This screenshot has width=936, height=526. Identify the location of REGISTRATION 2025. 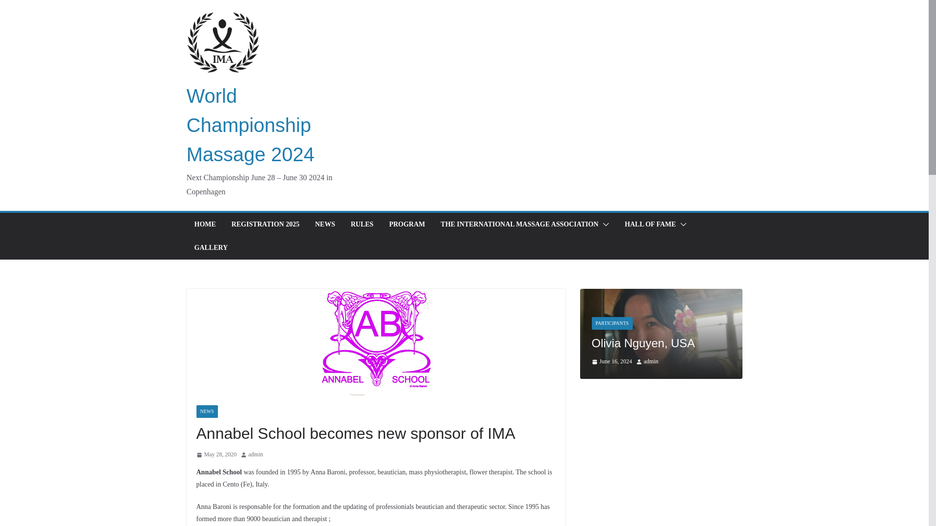
(265, 225).